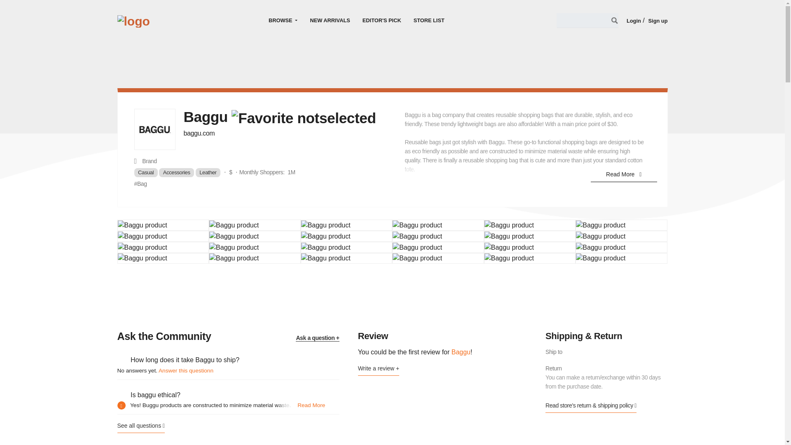  I want to click on Baggu, so click(509, 225).